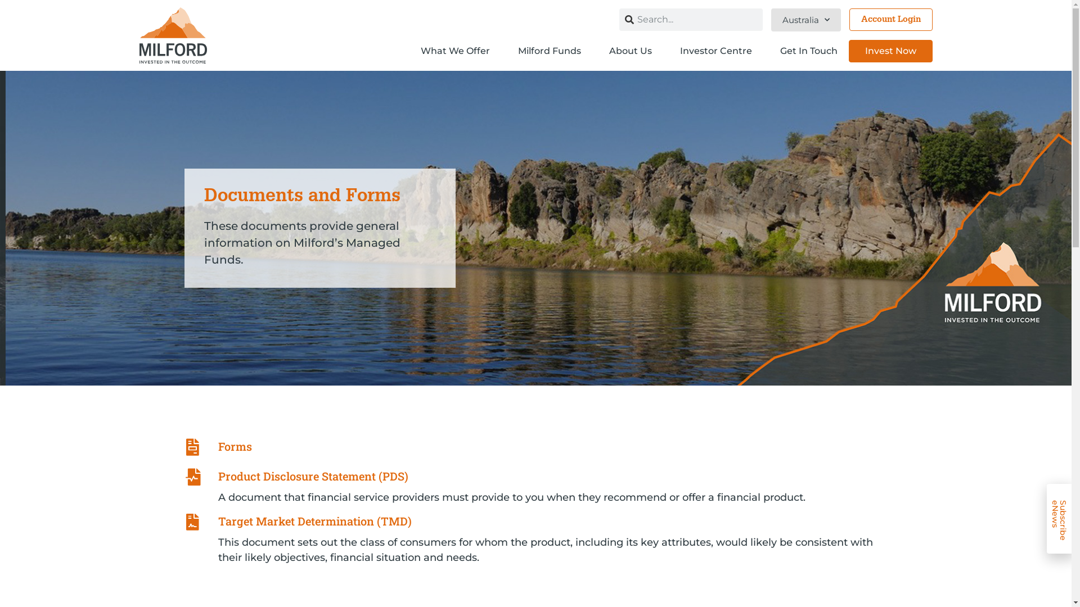  What do you see at coordinates (805, 20) in the screenshot?
I see `Australia` at bounding box center [805, 20].